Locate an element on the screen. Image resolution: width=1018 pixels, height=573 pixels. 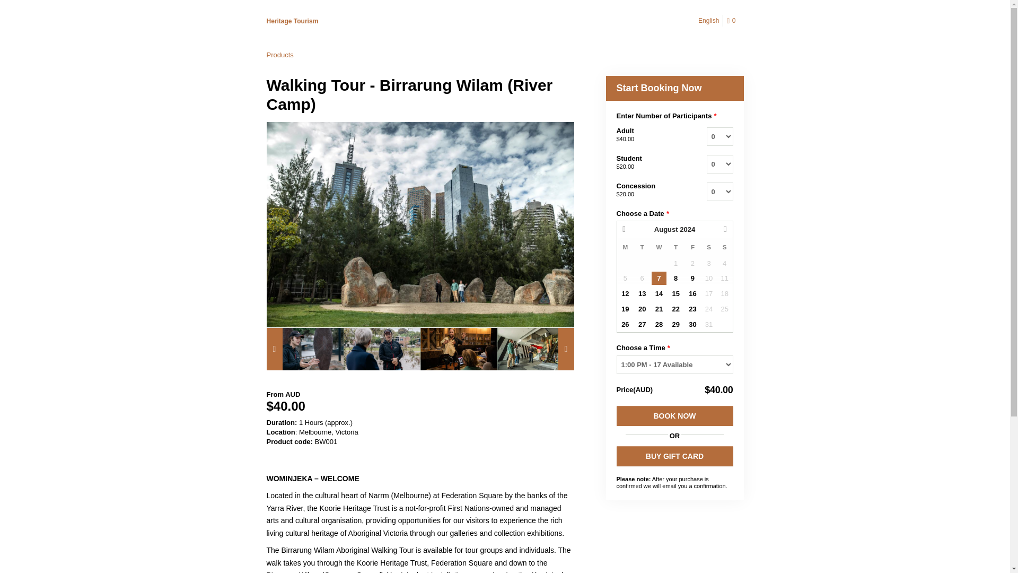
Not available is located at coordinates (642, 278).